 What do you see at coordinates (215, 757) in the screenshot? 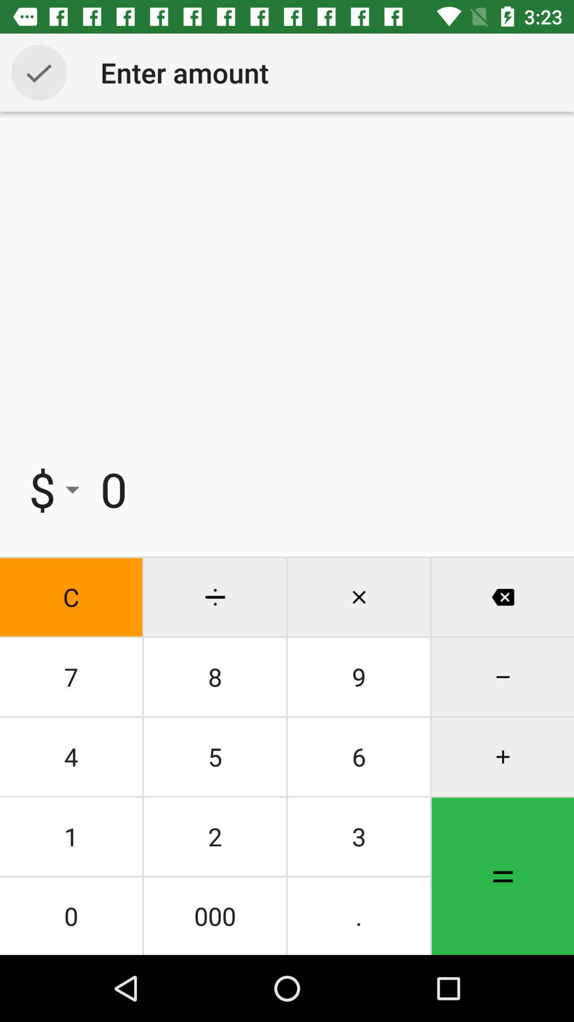
I see `tap item next to the 9 icon` at bounding box center [215, 757].